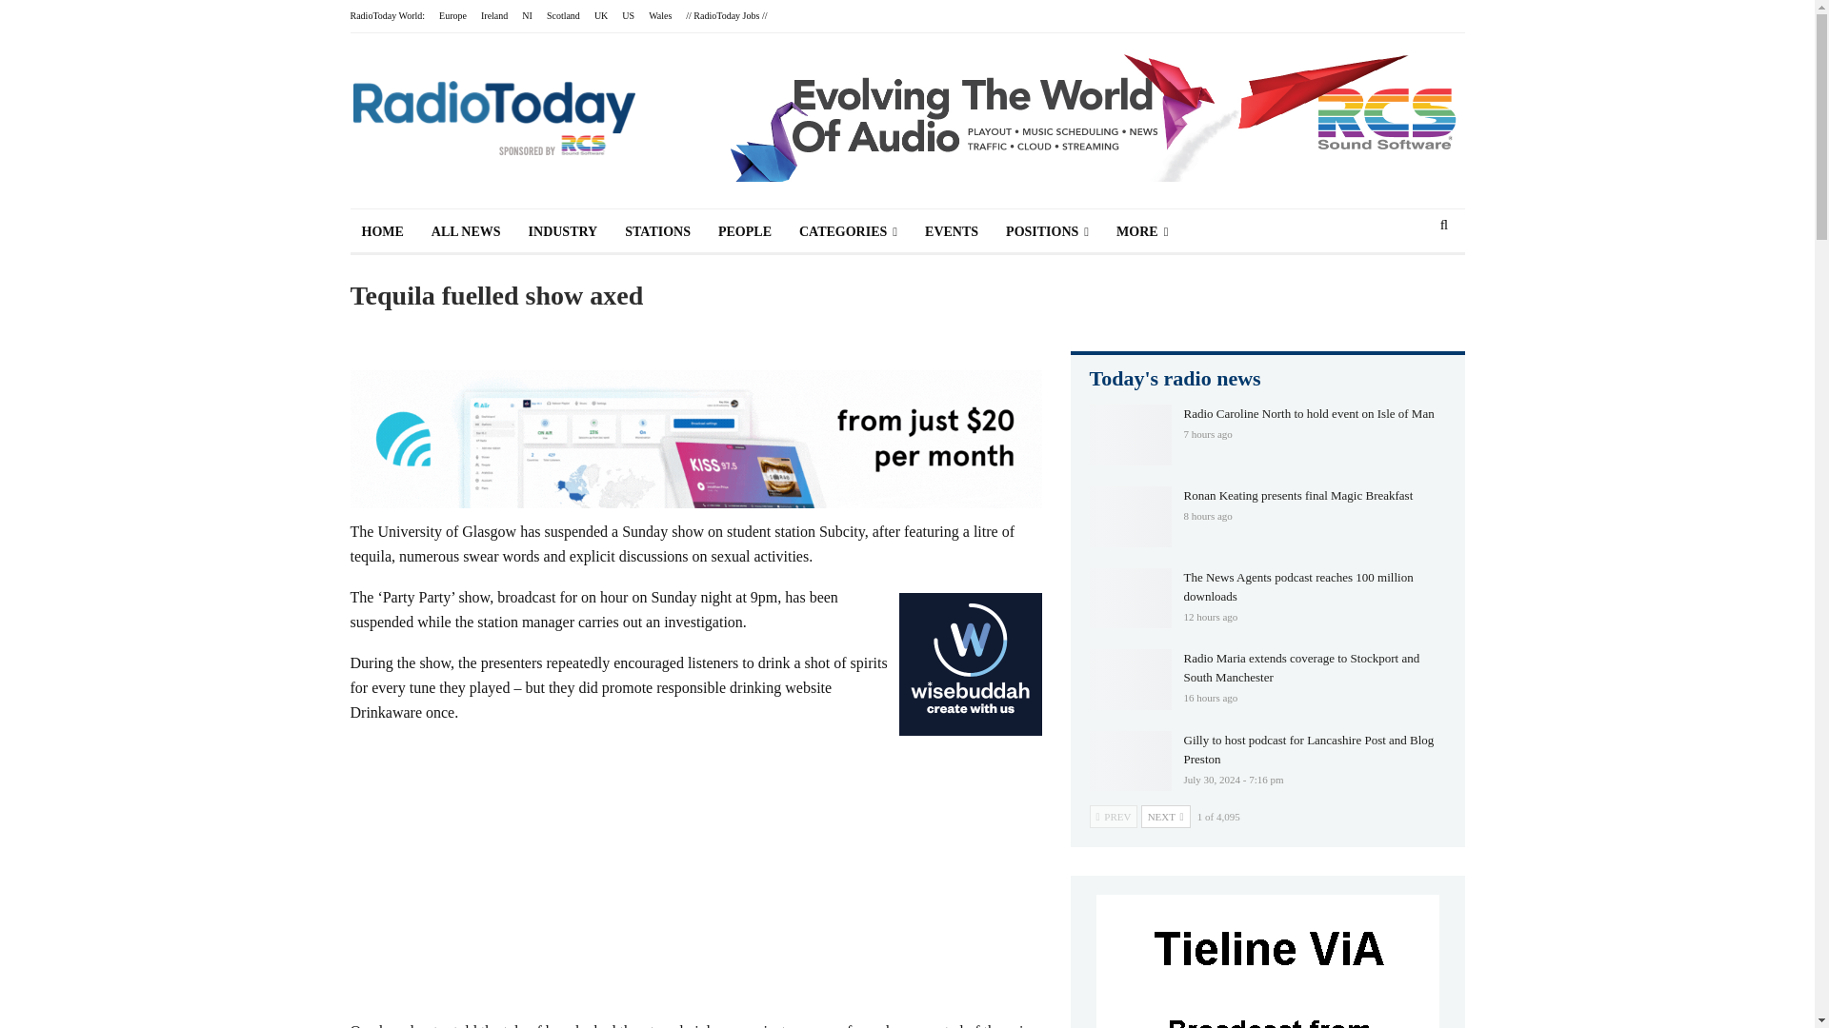 This screenshot has height=1028, width=1829. I want to click on ALL NEWS, so click(466, 232).